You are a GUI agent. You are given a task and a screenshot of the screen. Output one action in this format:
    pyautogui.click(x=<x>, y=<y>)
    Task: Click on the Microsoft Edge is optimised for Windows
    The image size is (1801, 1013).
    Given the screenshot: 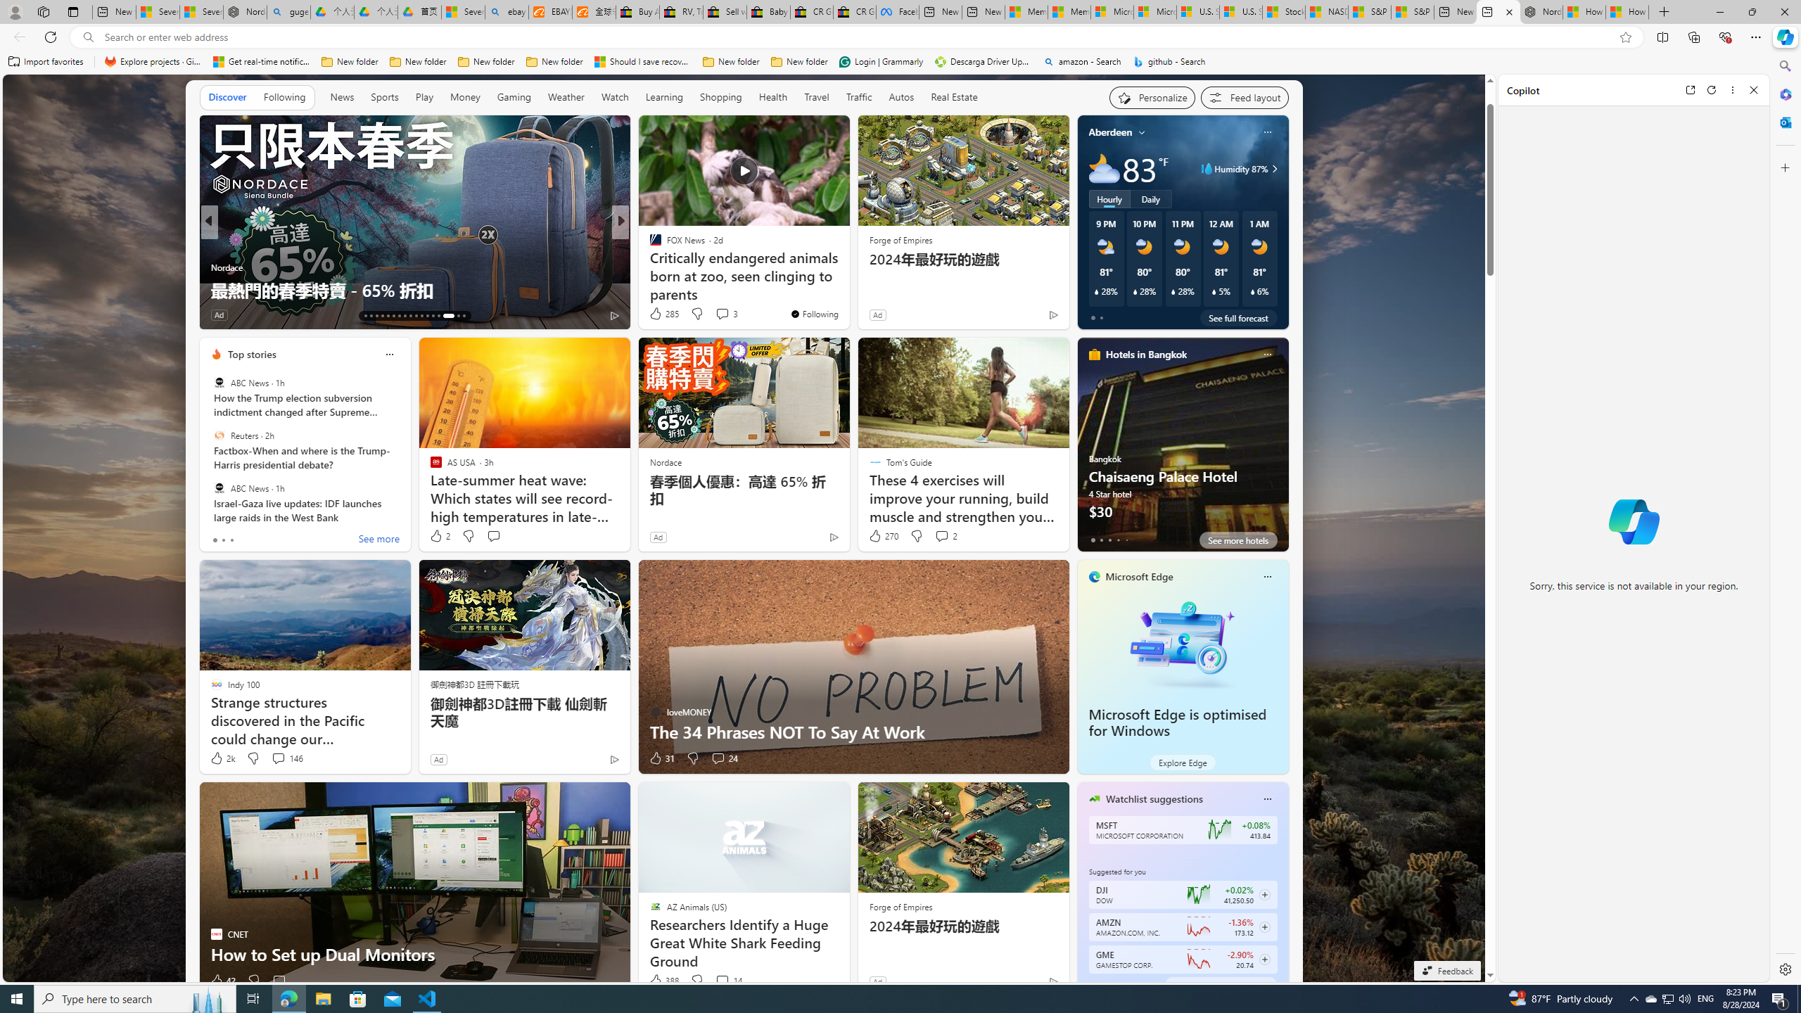 What is the action you would take?
    pyautogui.click(x=1182, y=642)
    